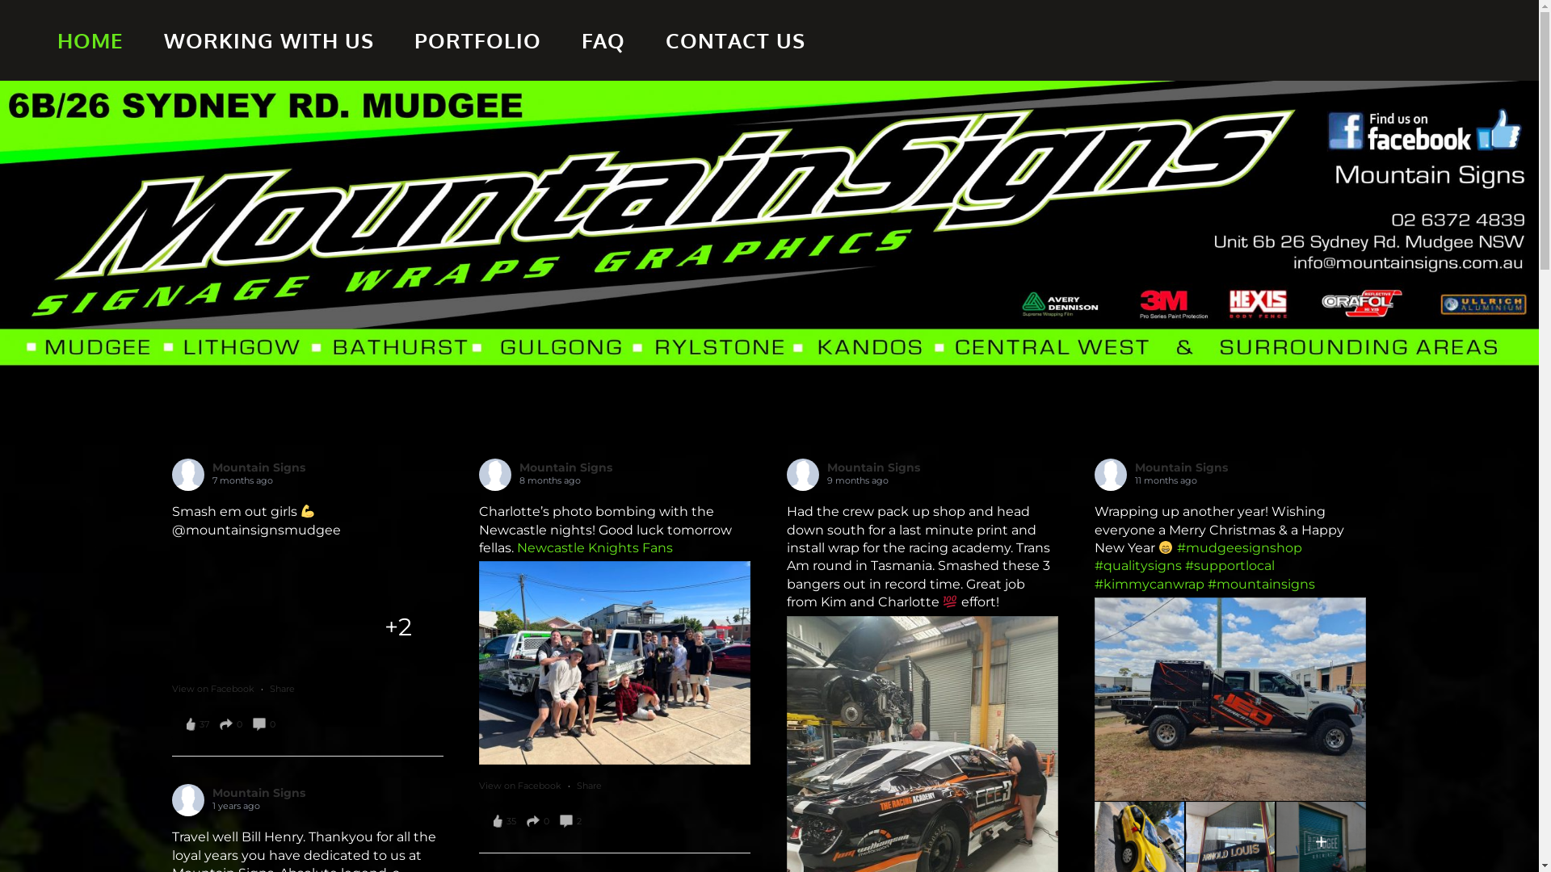 Image resolution: width=1551 pixels, height=872 pixels. What do you see at coordinates (1229, 565) in the screenshot?
I see `#supportlocal` at bounding box center [1229, 565].